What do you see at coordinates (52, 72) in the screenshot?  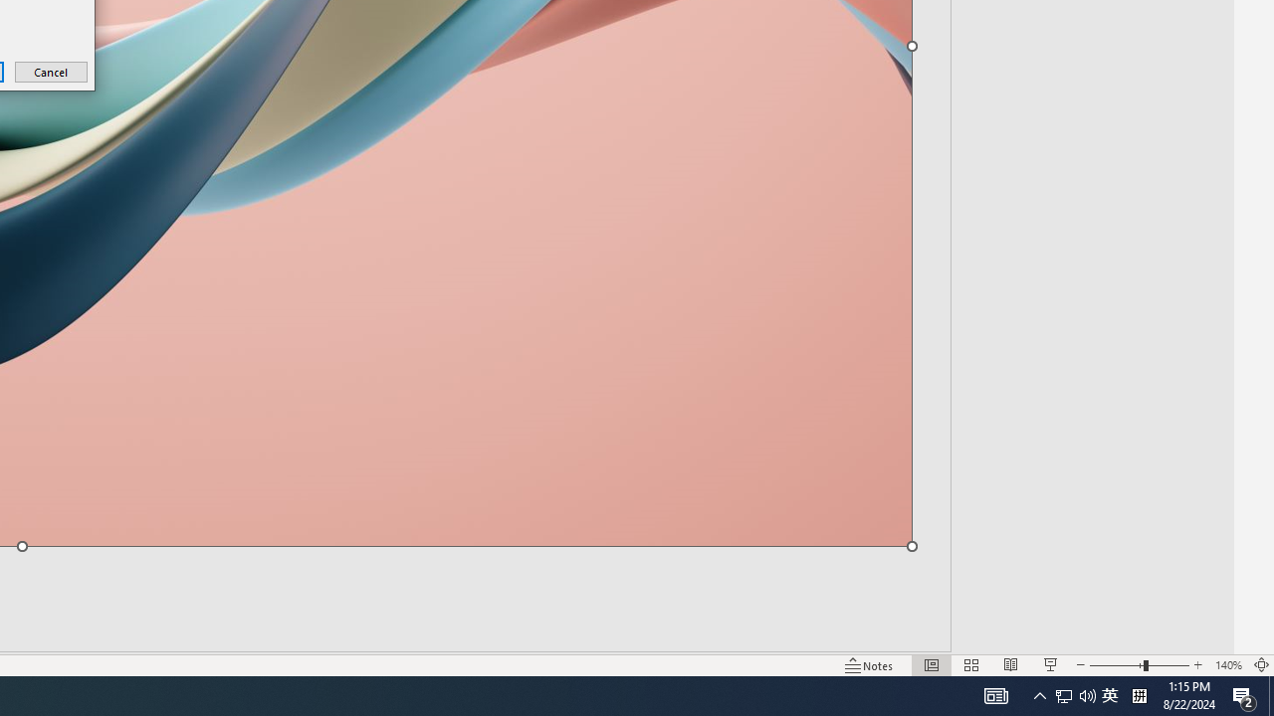 I see `Cancel` at bounding box center [52, 72].